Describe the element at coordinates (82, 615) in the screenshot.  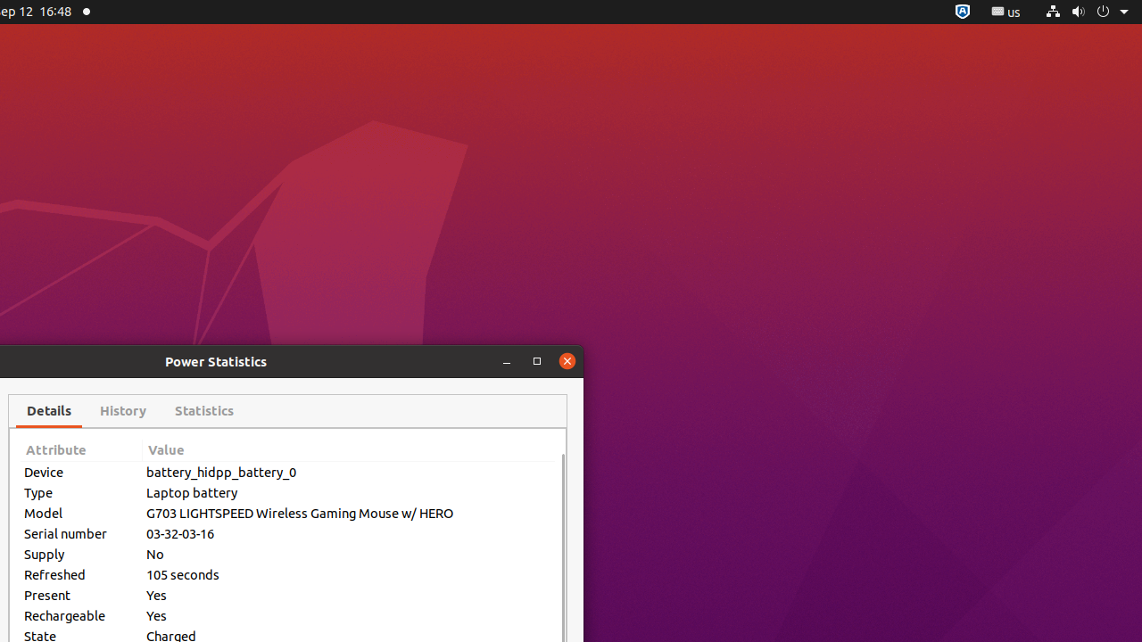
I see `Rechargeable` at that location.